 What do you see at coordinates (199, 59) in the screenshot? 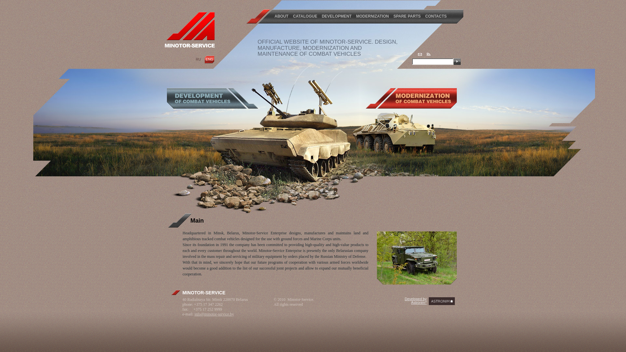
I see `RU` at bounding box center [199, 59].